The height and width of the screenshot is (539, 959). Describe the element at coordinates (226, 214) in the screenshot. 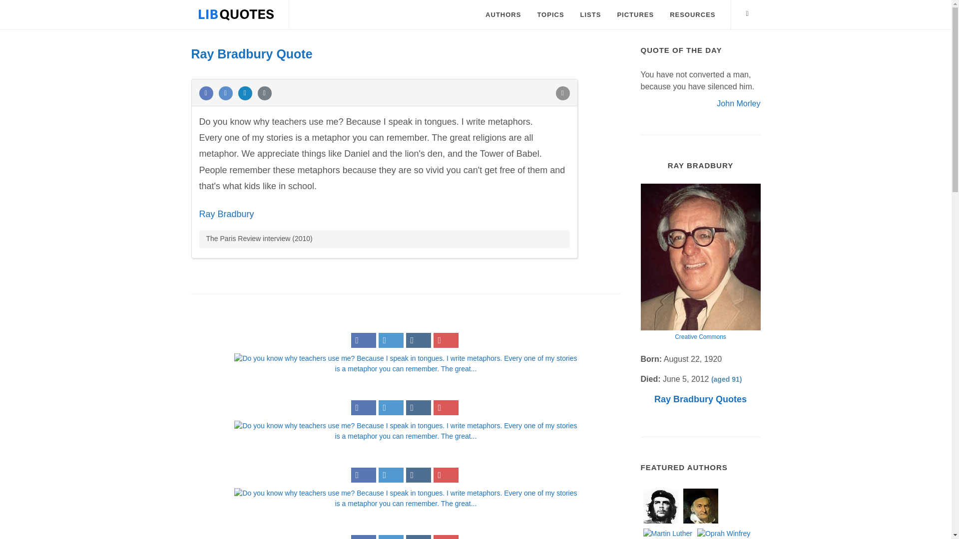

I see `Ray Bradbury` at that location.